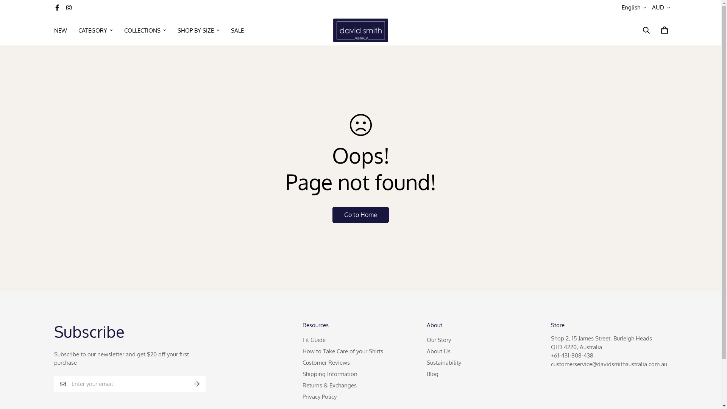 This screenshot has height=409, width=727. What do you see at coordinates (439, 340) in the screenshot?
I see `Our Story` at bounding box center [439, 340].